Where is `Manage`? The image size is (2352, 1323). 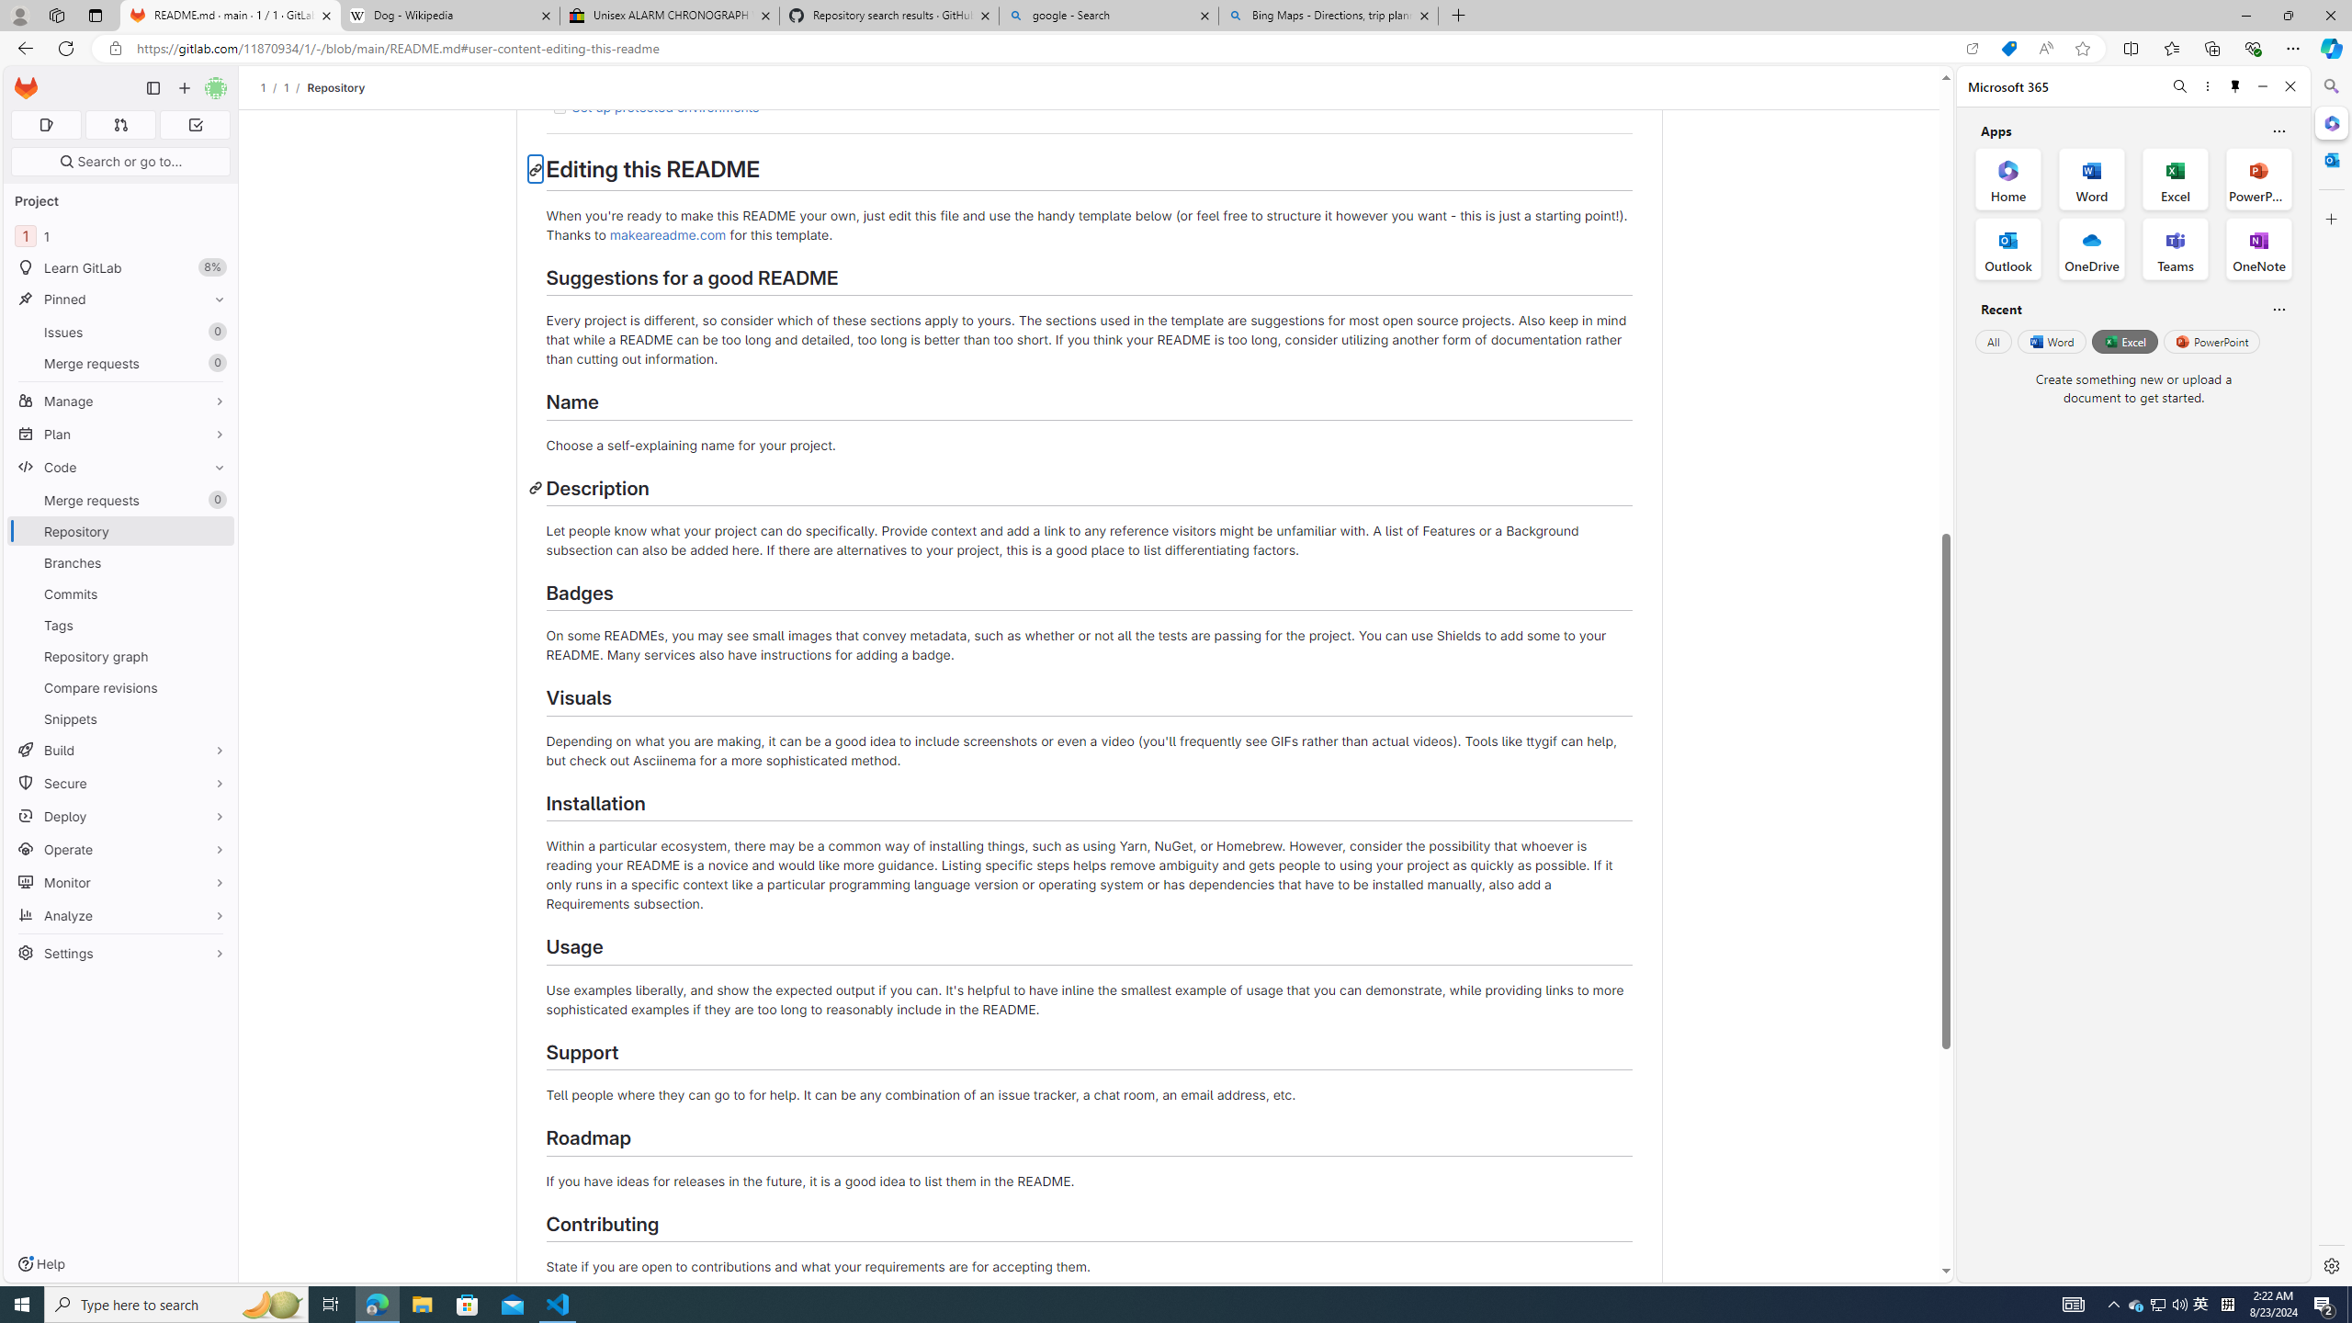 Manage is located at coordinates (121, 401).